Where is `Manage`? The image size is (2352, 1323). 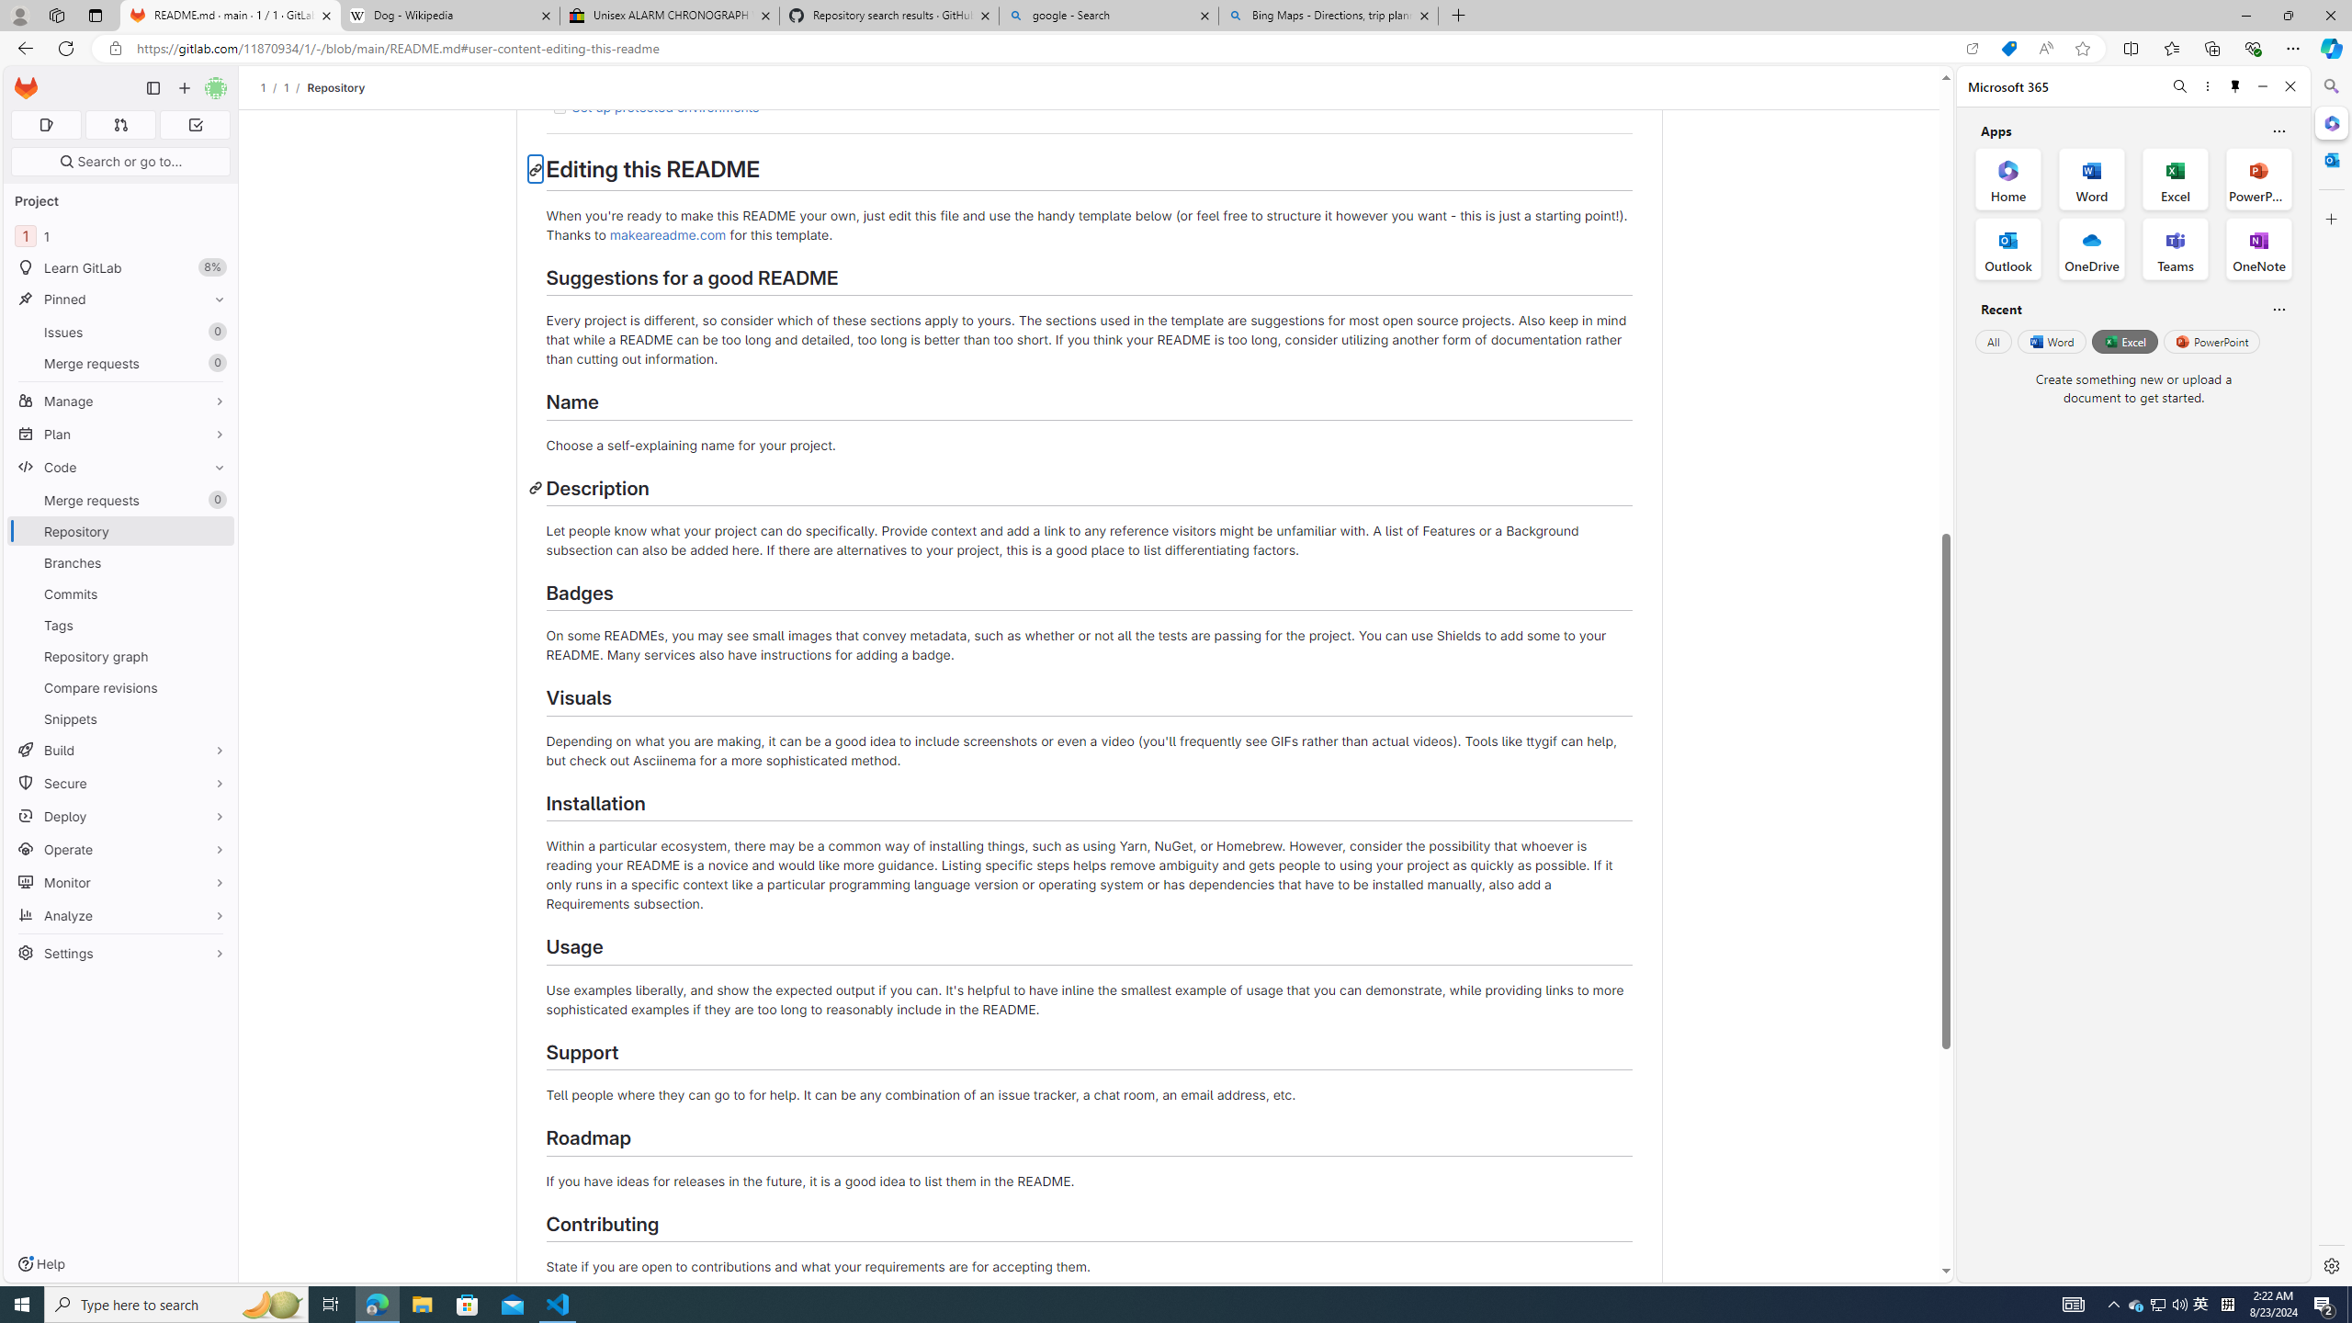 Manage is located at coordinates (121, 401).